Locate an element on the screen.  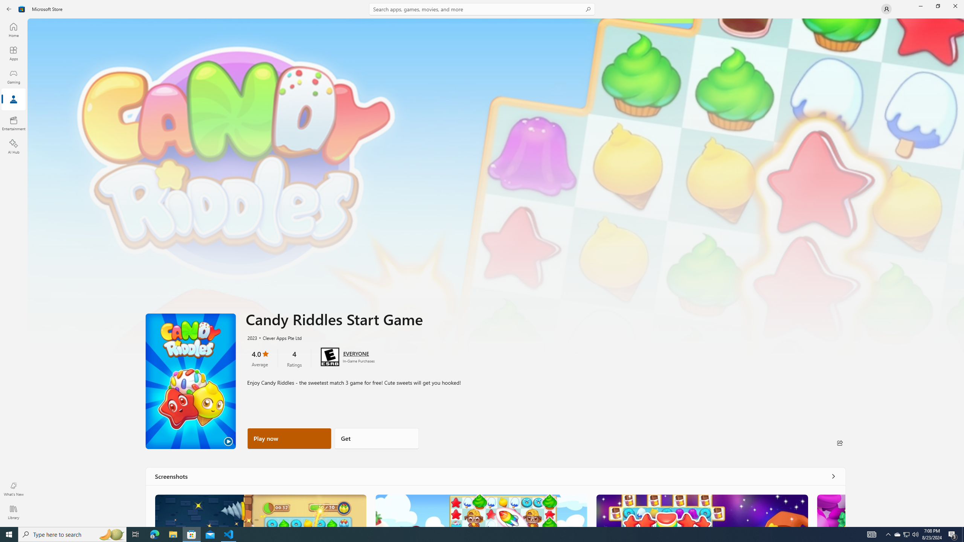
Class: Image is located at coordinates (261, 510).